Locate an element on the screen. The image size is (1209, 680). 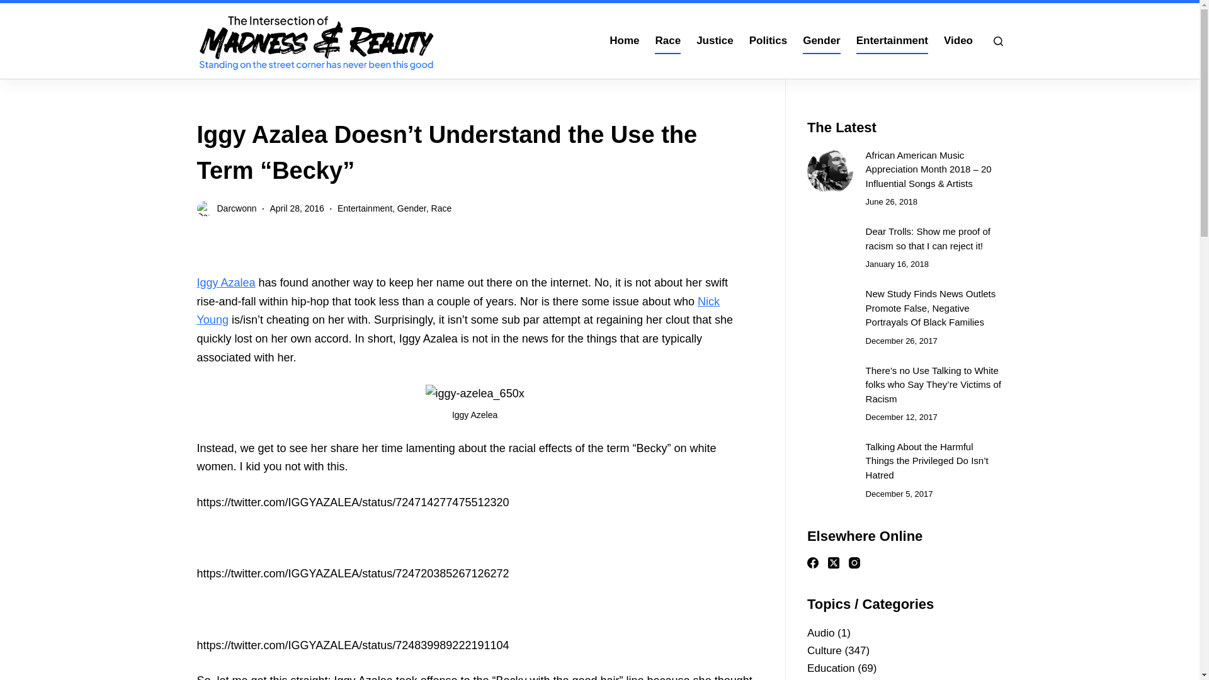
Entertainment is located at coordinates (892, 41).